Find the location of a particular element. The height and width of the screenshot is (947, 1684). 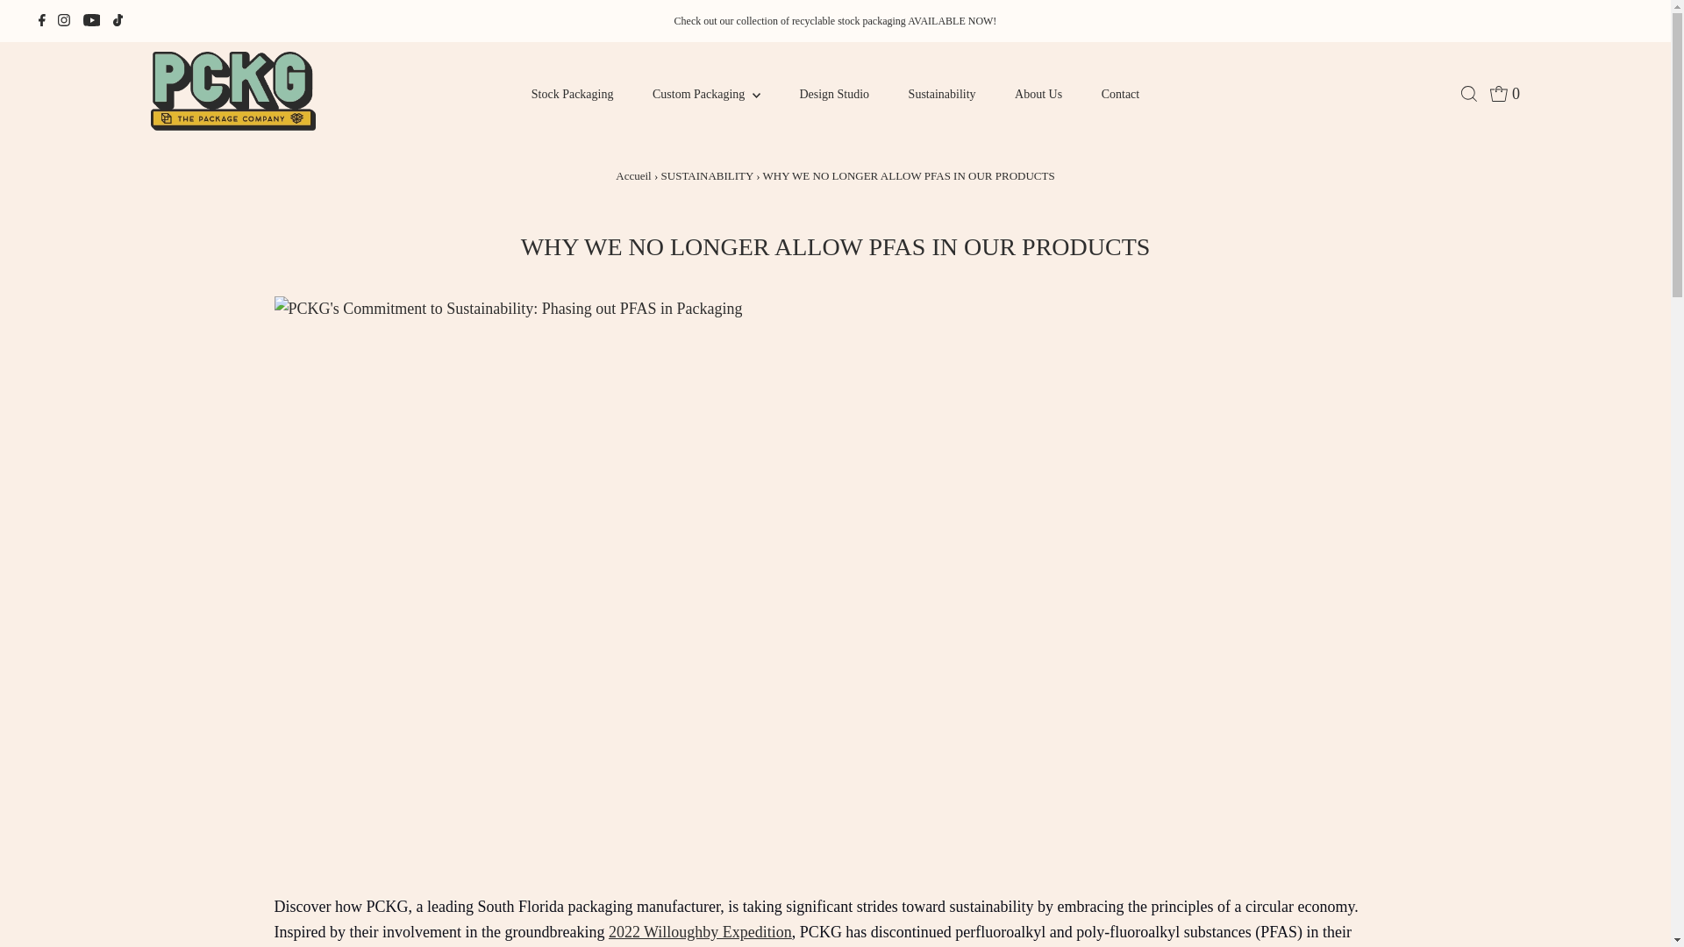

Accueil is located at coordinates (633, 175).